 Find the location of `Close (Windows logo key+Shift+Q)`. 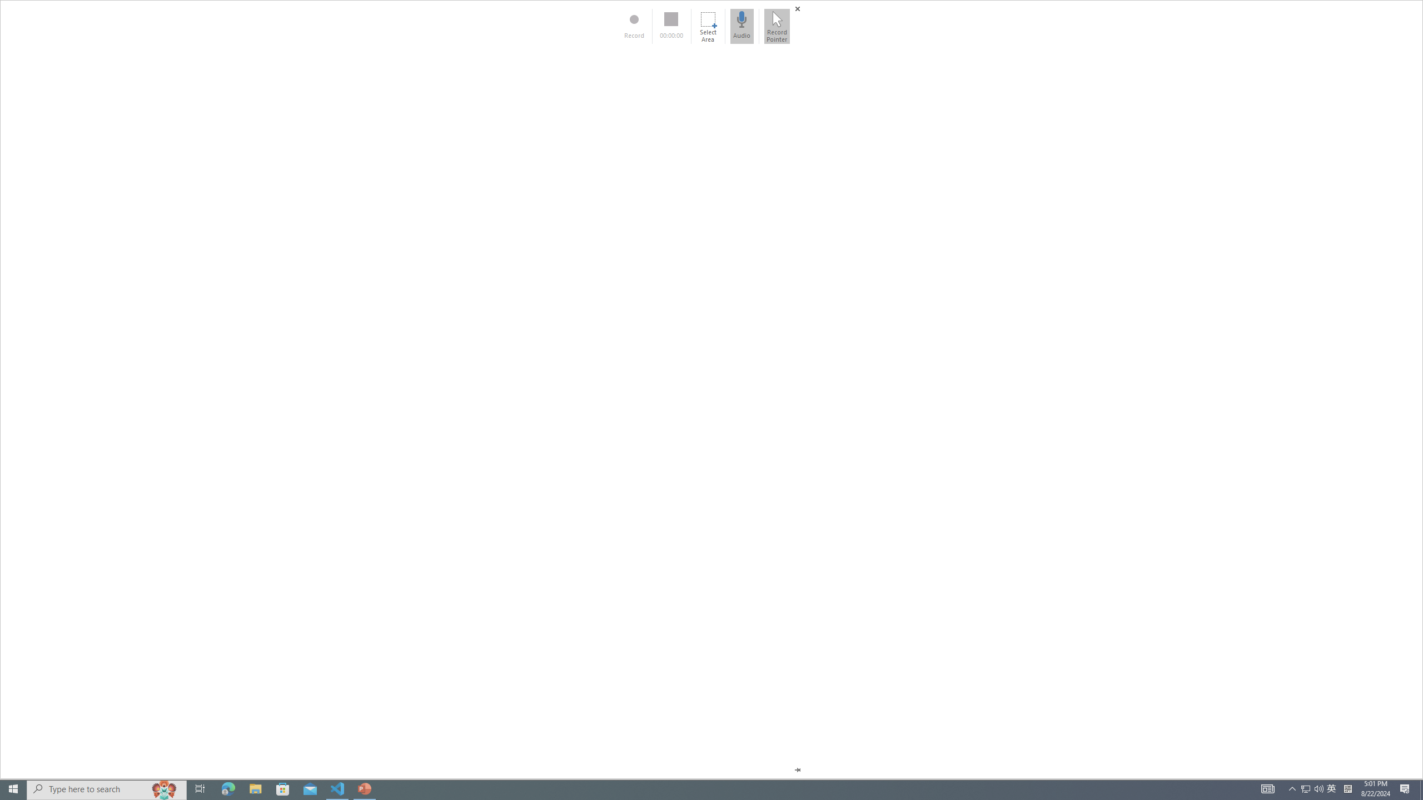

Close (Windows logo key+Shift+Q) is located at coordinates (797, 9).